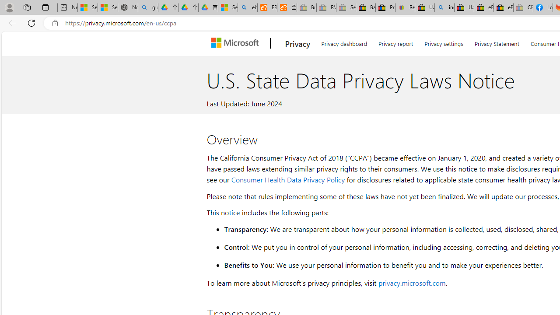 The height and width of the screenshot is (315, 560). What do you see at coordinates (395, 42) in the screenshot?
I see `Privacy report` at bounding box center [395, 42].